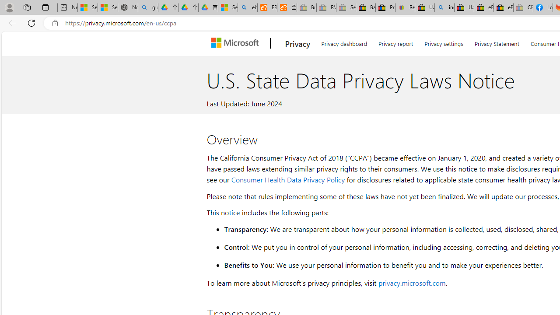 The height and width of the screenshot is (315, 560). What do you see at coordinates (395, 42) in the screenshot?
I see `Privacy report` at bounding box center [395, 42].